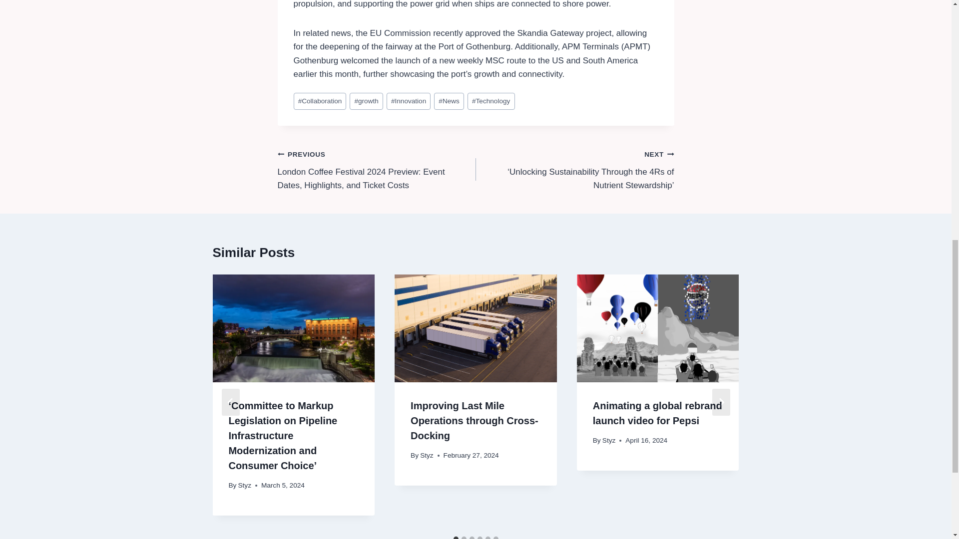 The width and height of the screenshot is (959, 539). What do you see at coordinates (366, 101) in the screenshot?
I see `growth` at bounding box center [366, 101].